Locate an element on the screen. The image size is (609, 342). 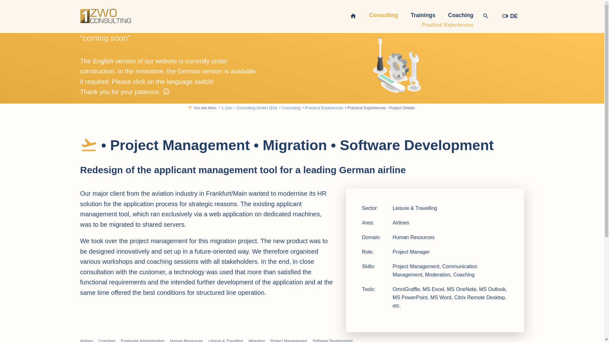
Coaching is located at coordinates (461, 16).